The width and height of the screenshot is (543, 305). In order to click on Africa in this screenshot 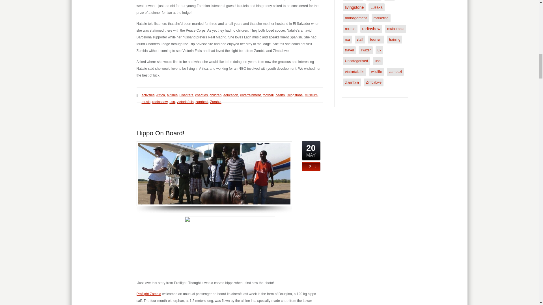, I will do `click(161, 95)`.